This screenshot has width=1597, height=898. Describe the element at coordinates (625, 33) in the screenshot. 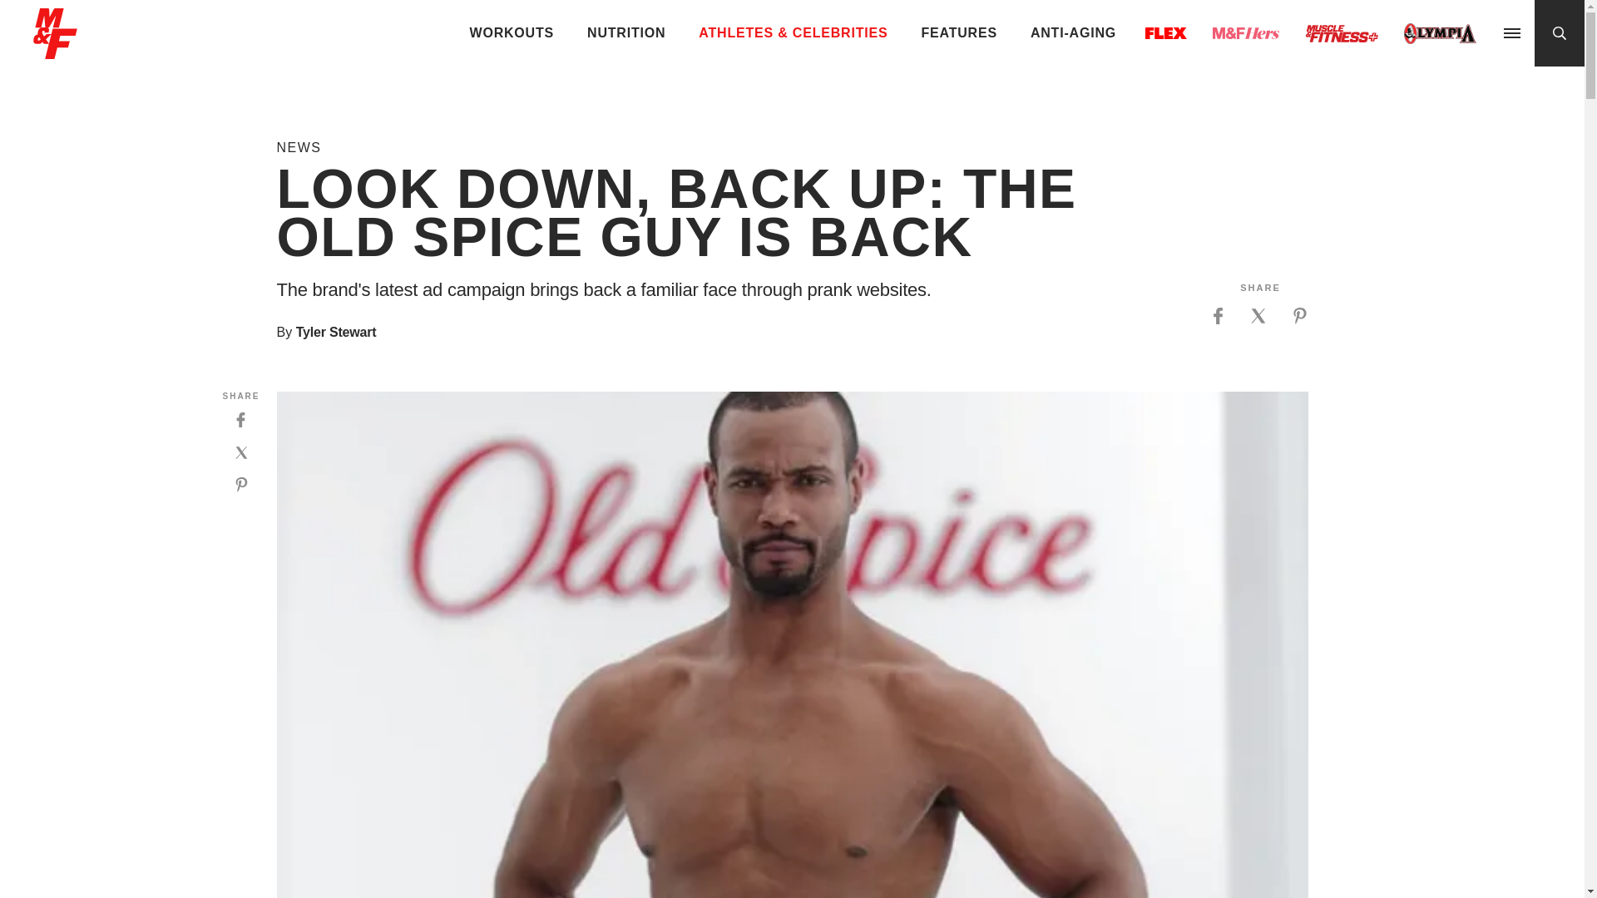

I see `NUTRITION` at that location.